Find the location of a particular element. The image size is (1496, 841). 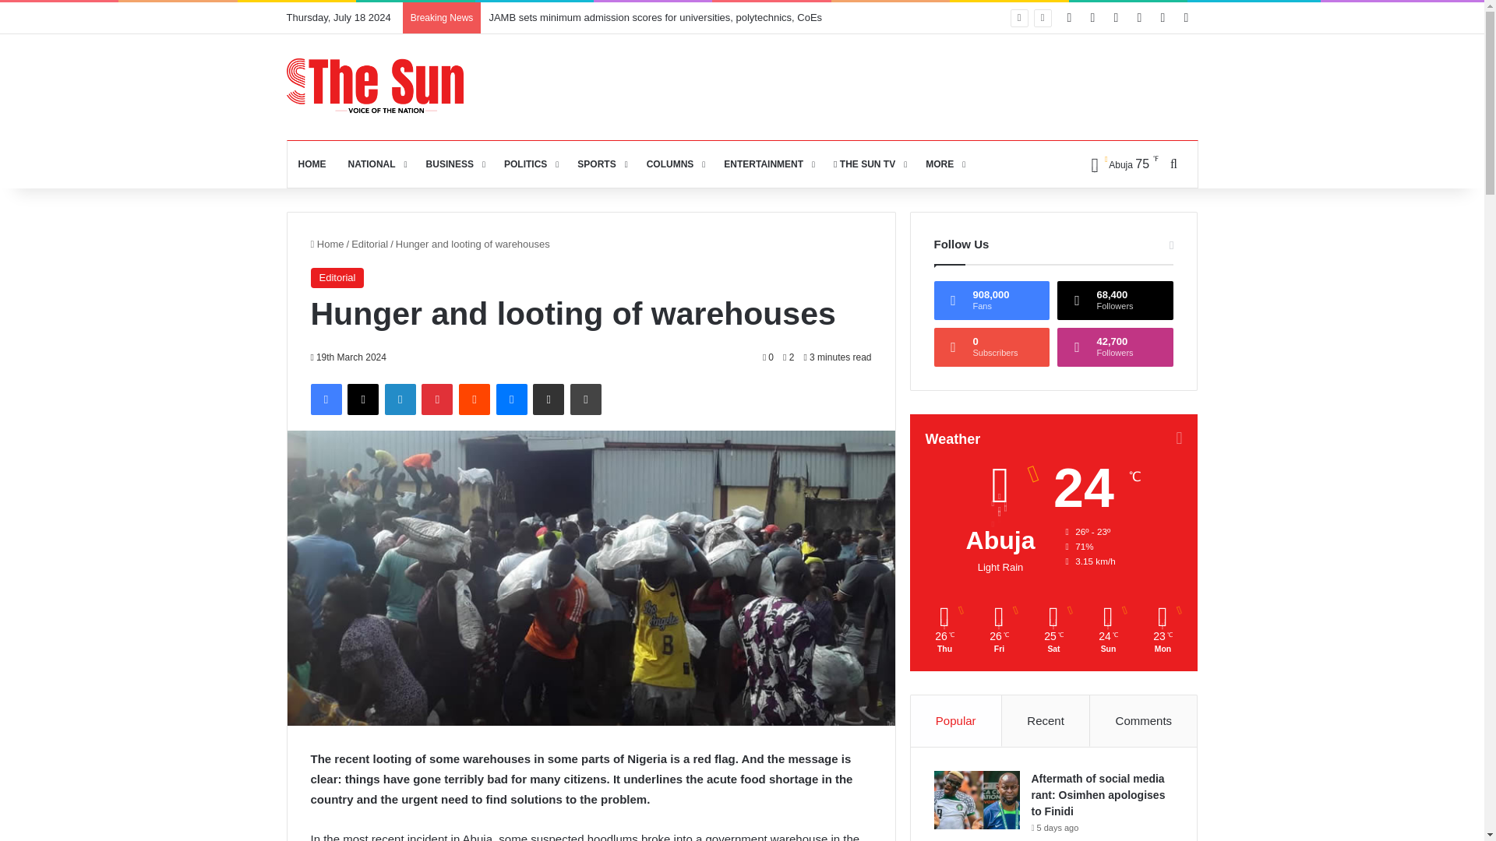

LinkedIn is located at coordinates (400, 399).